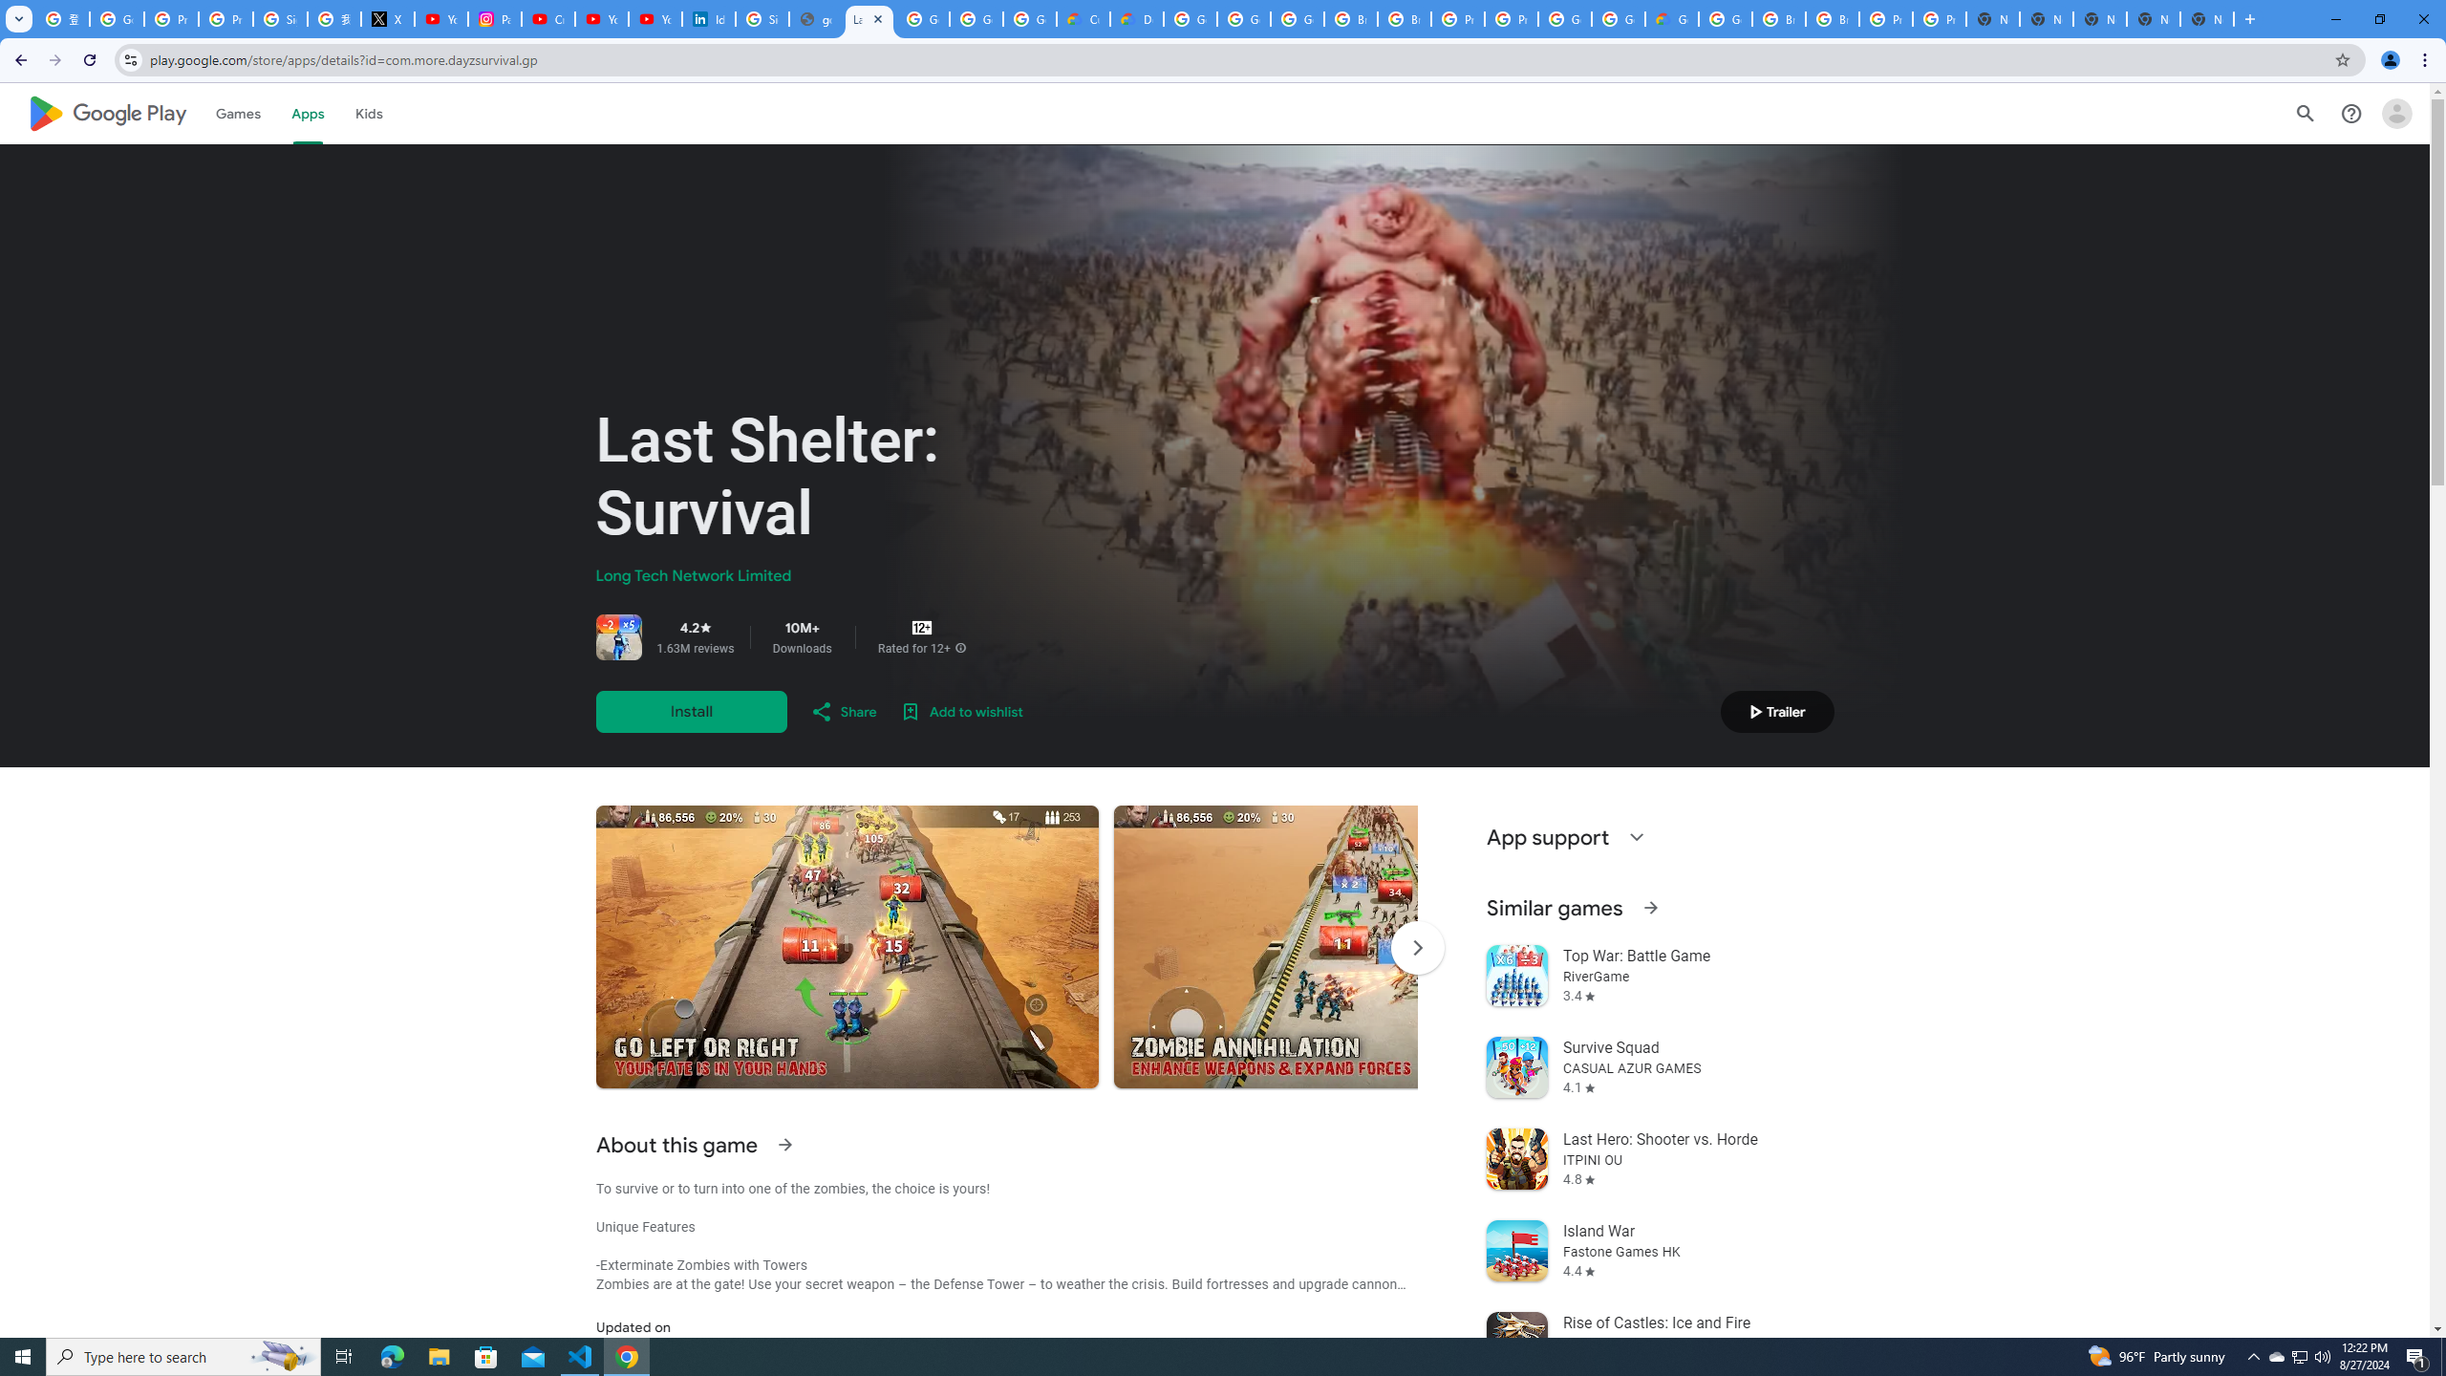  What do you see at coordinates (869, 19) in the screenshot?
I see `Last Shelter: Survival - Apps on Google Play` at bounding box center [869, 19].